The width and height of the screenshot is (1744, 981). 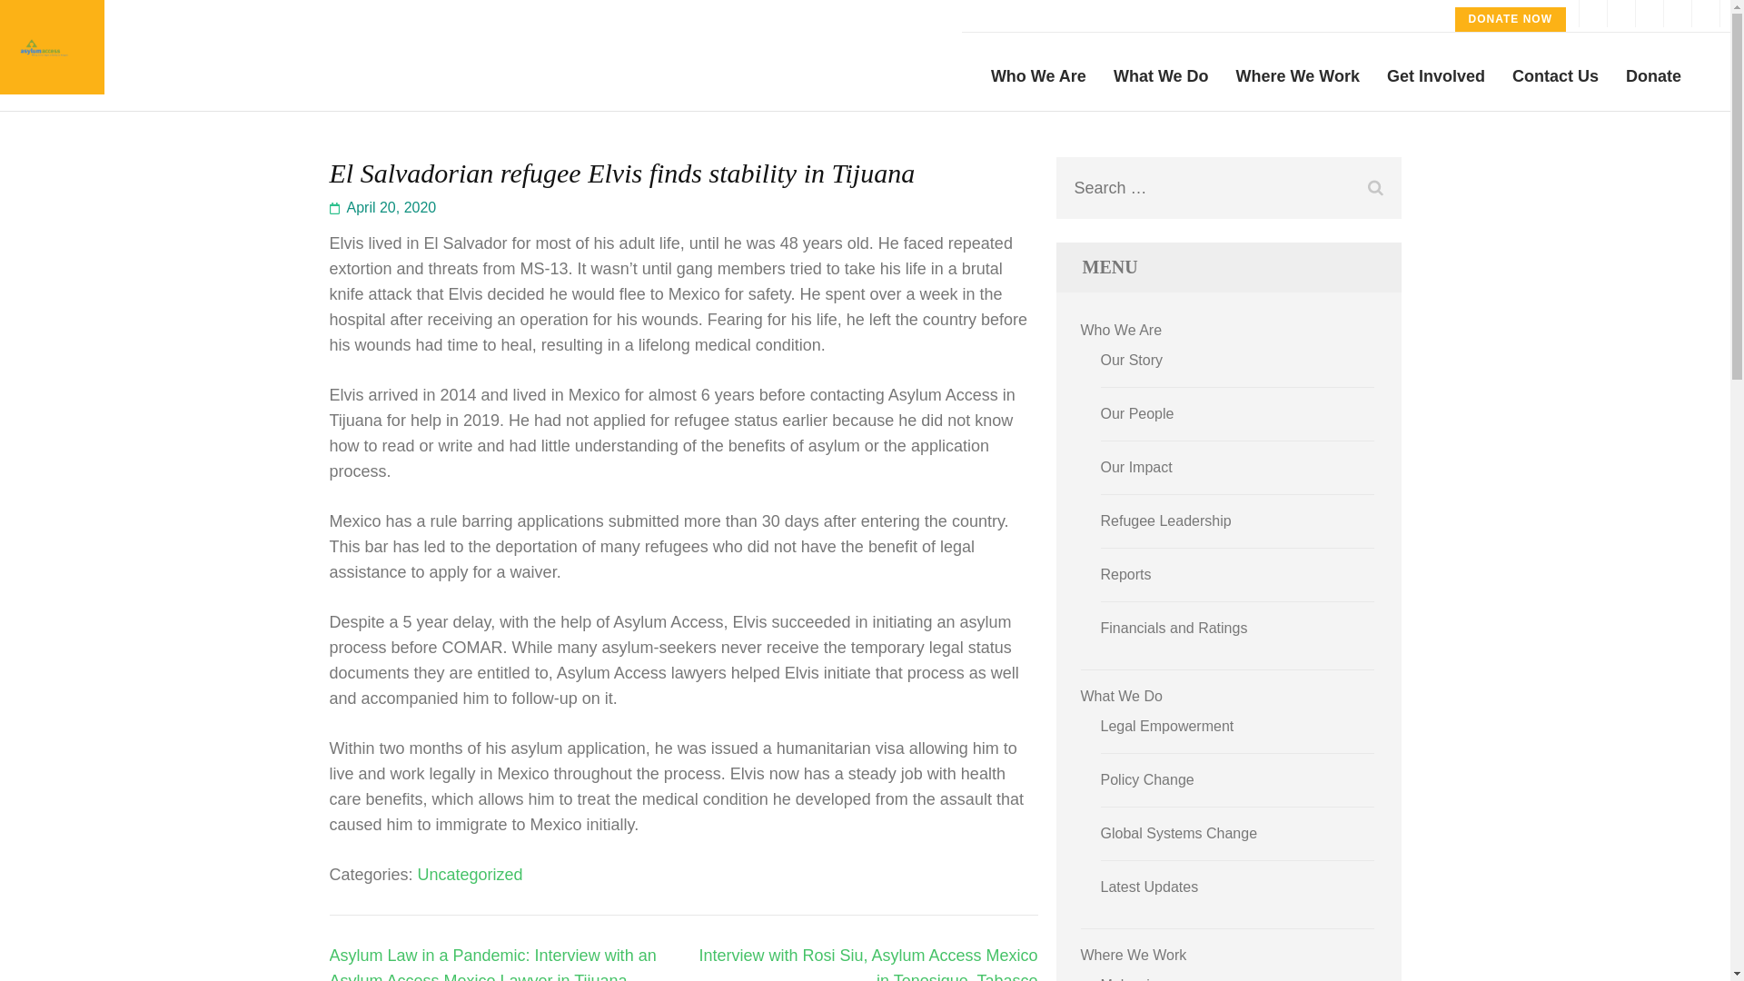 I want to click on Search, so click(x=1375, y=187).